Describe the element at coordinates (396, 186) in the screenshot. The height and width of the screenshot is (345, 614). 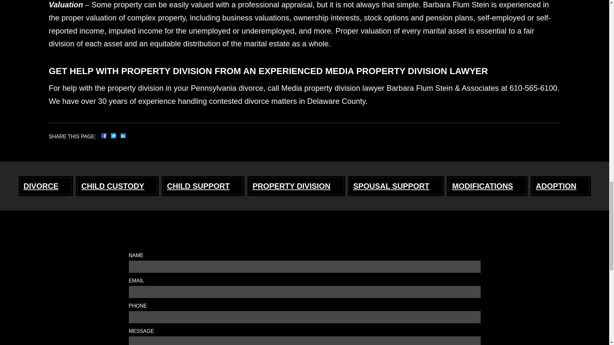
I see `SPOUSAL SUPPORT` at that location.